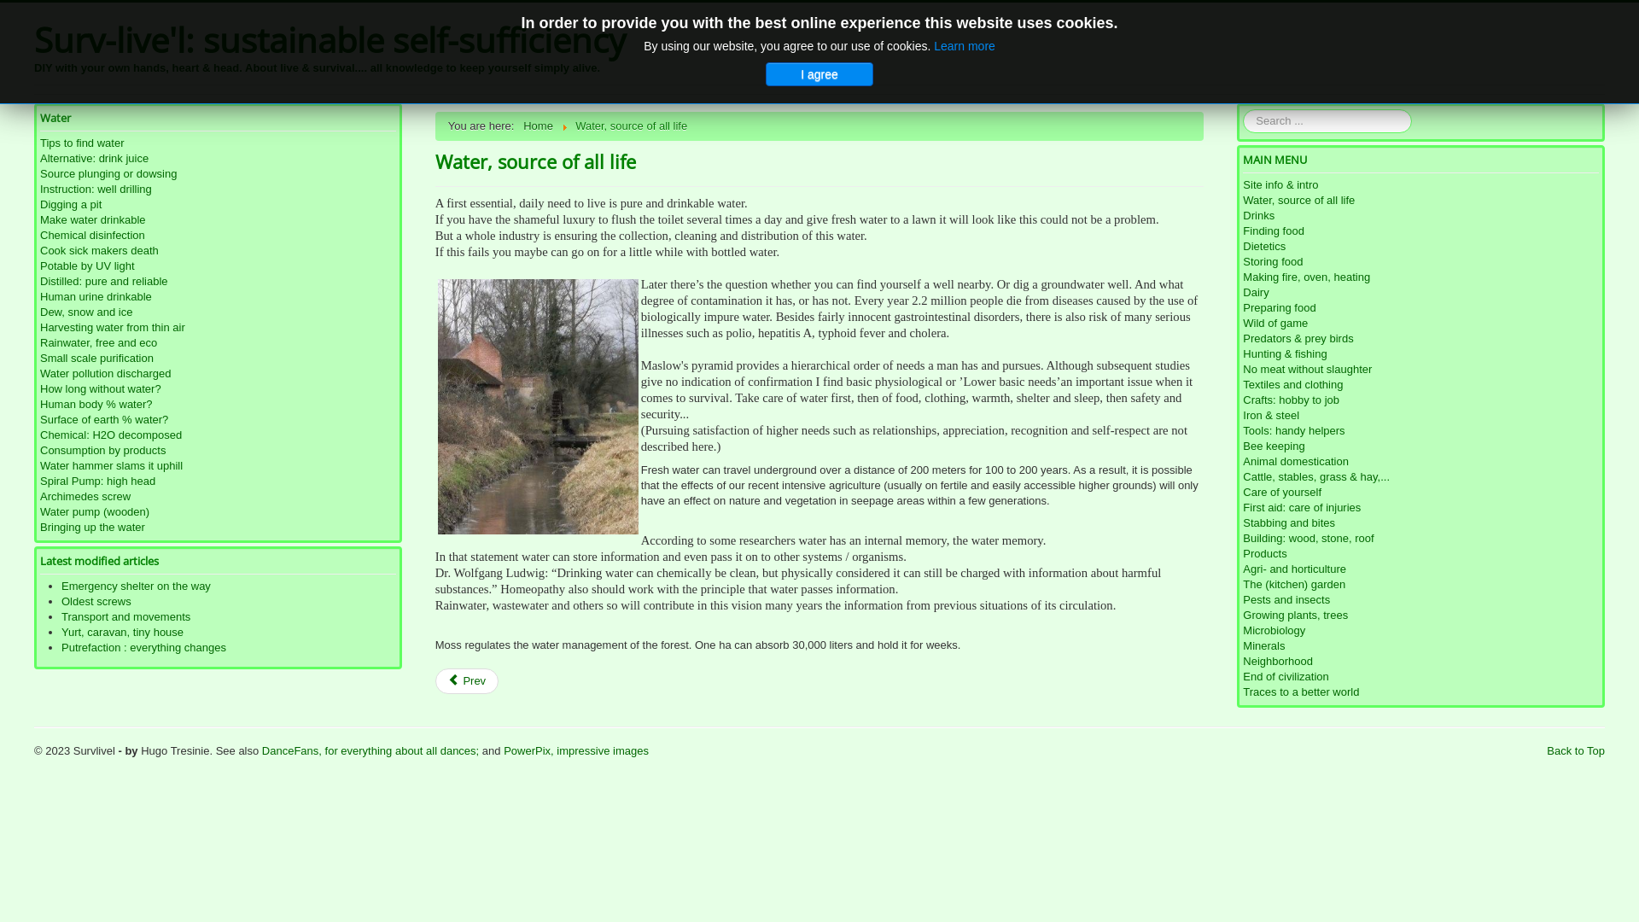  What do you see at coordinates (219, 236) in the screenshot?
I see `Chemical disinfection` at bounding box center [219, 236].